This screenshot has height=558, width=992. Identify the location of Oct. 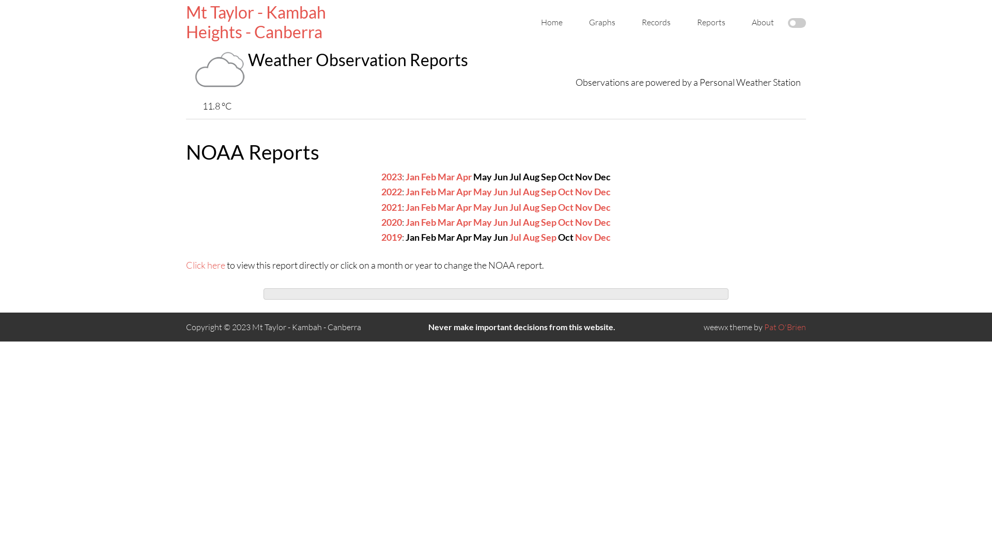
(566, 192).